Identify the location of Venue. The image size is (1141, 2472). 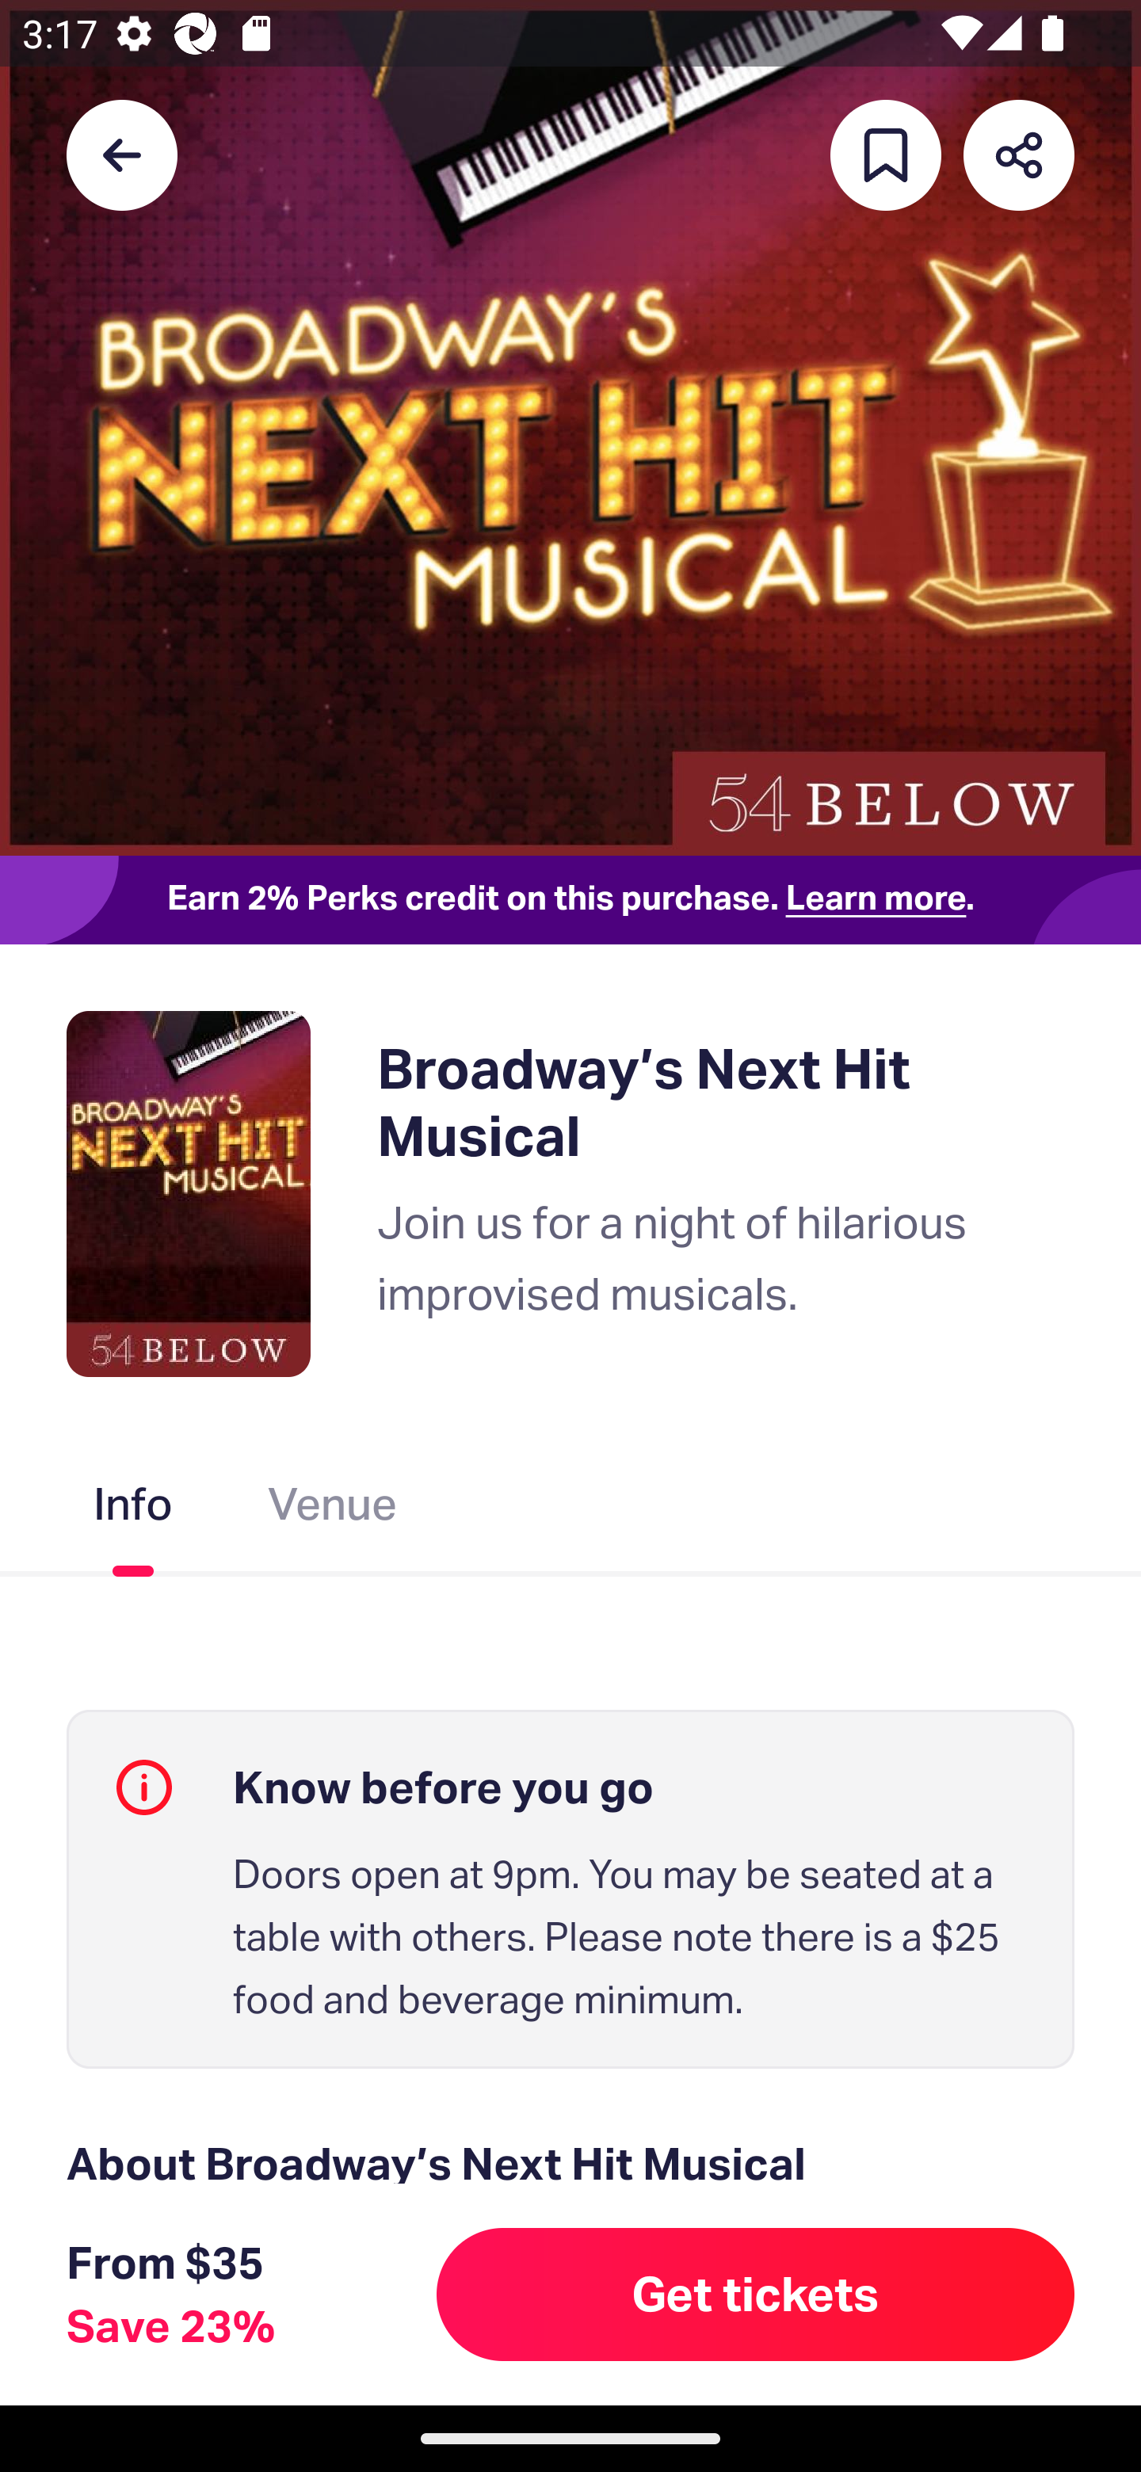
(332, 1510).